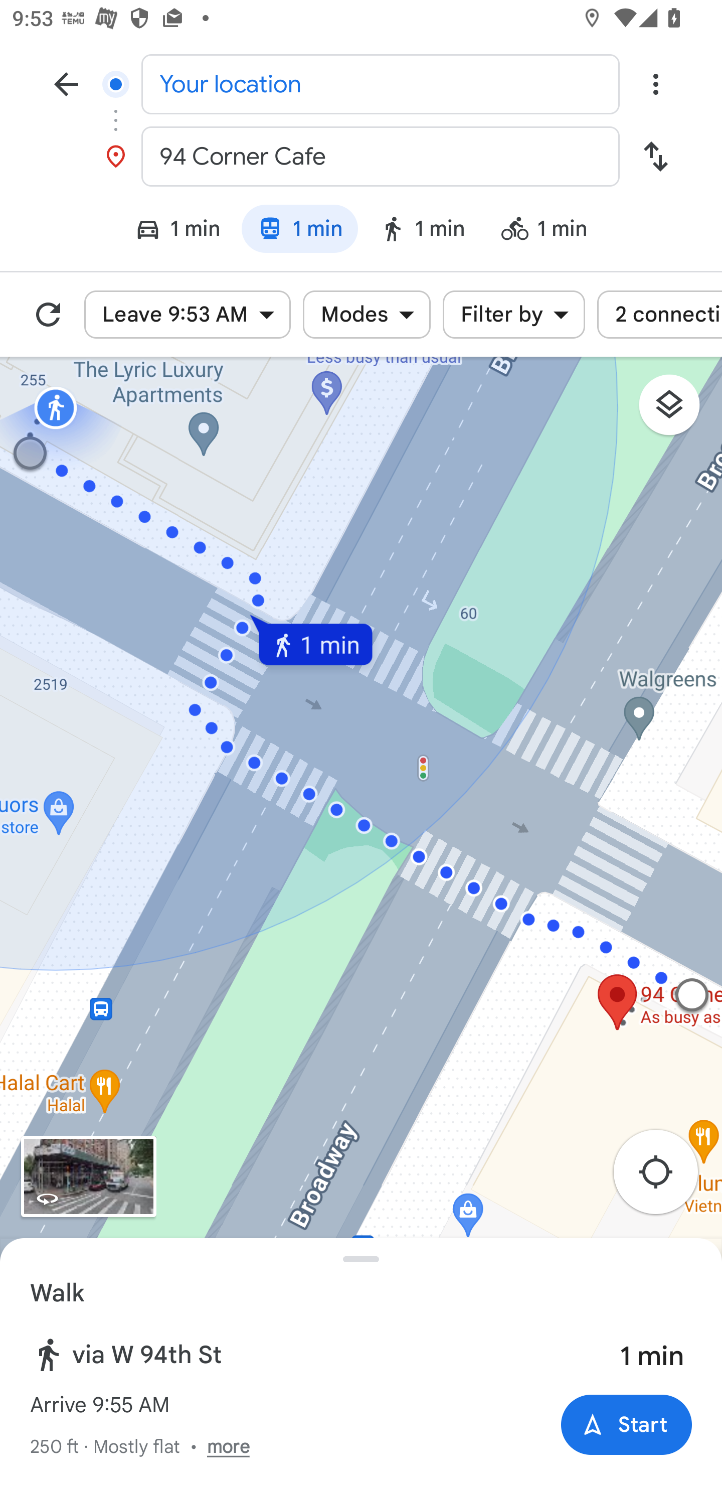 Image resolution: width=722 pixels, height=1485 pixels. I want to click on Your location Start location, Your location, so click(361, 83).